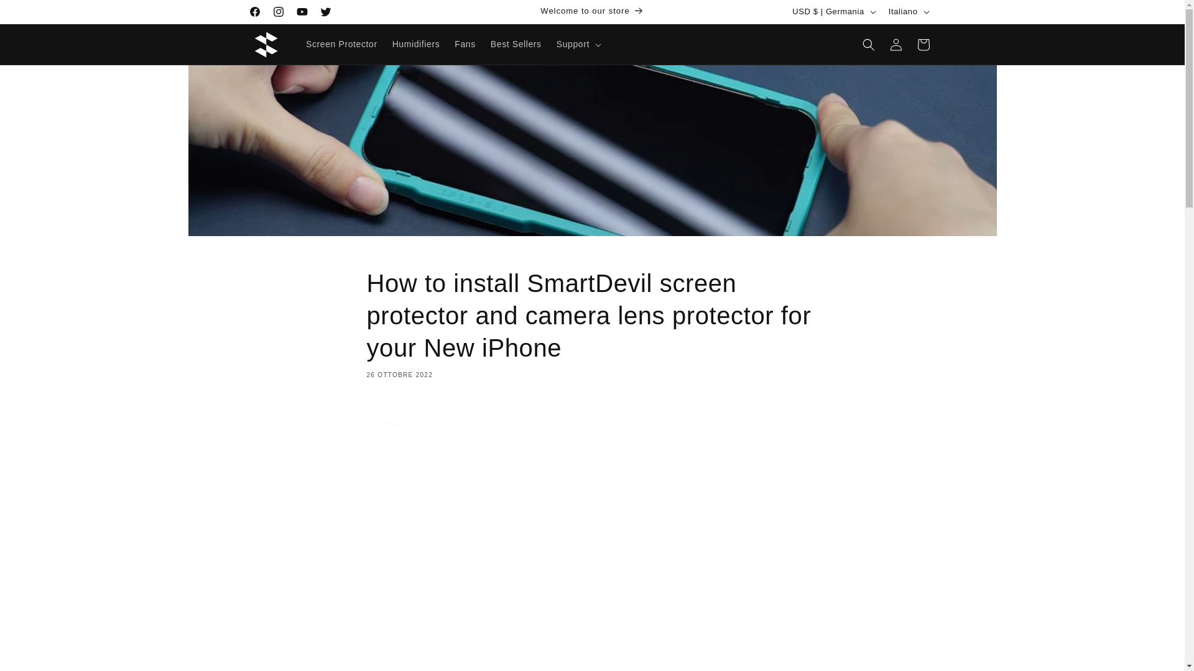 This screenshot has width=1194, height=671. What do you see at coordinates (465, 43) in the screenshot?
I see `Fans` at bounding box center [465, 43].